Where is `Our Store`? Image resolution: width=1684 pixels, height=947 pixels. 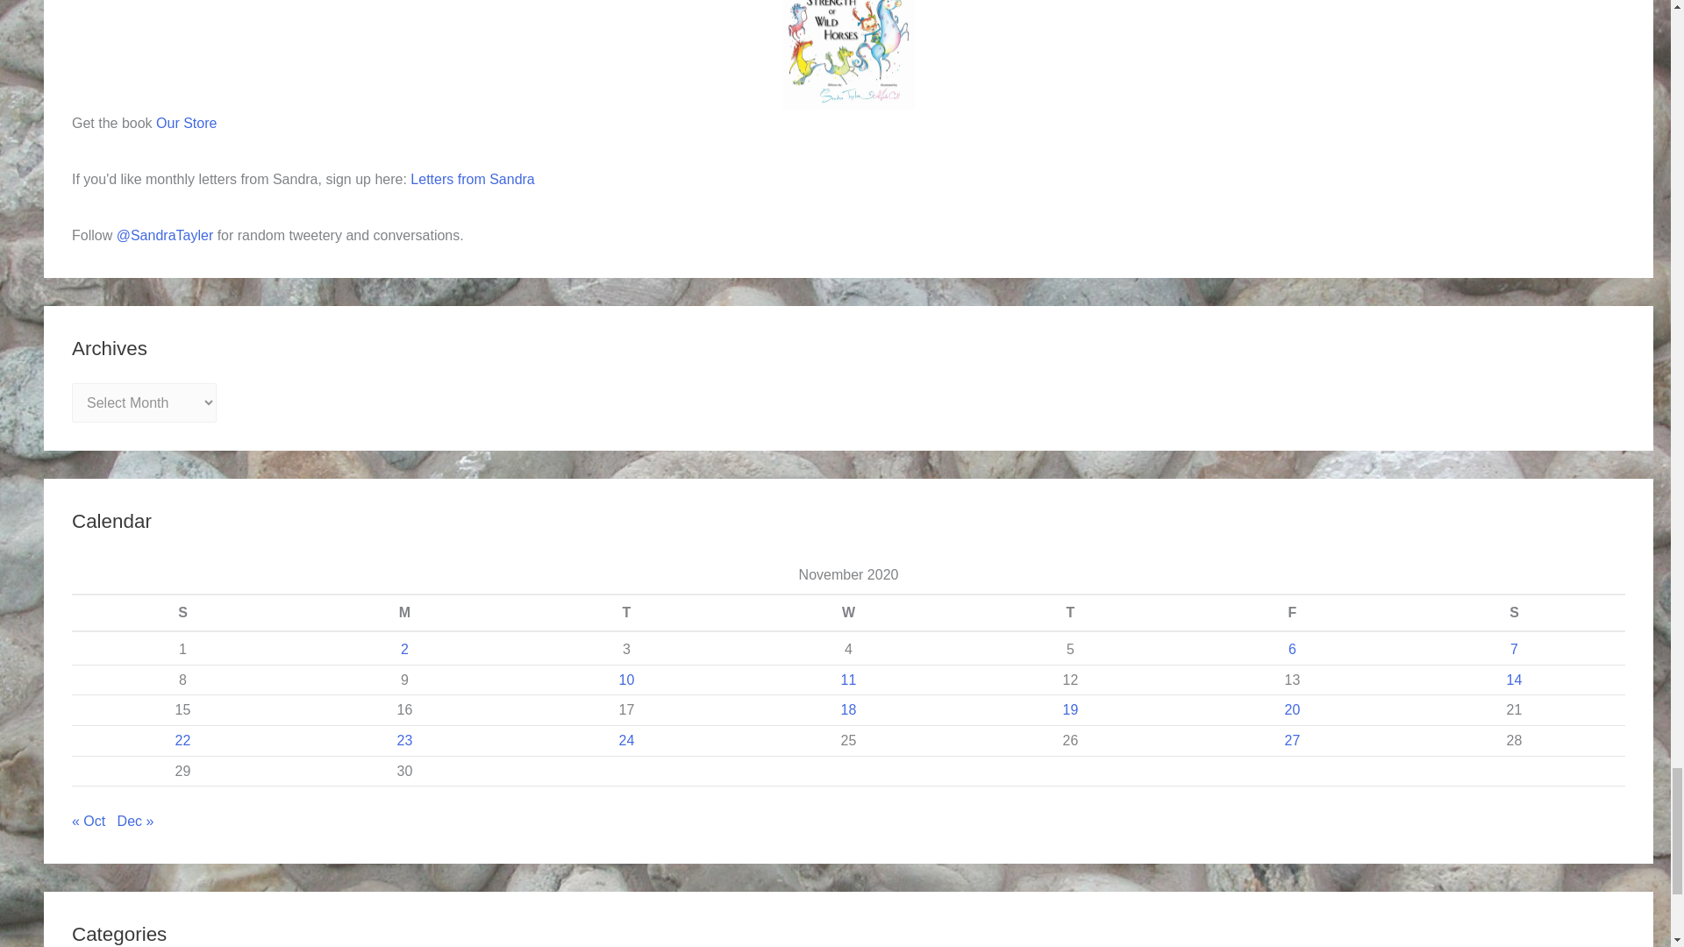
Our Store is located at coordinates (186, 123).